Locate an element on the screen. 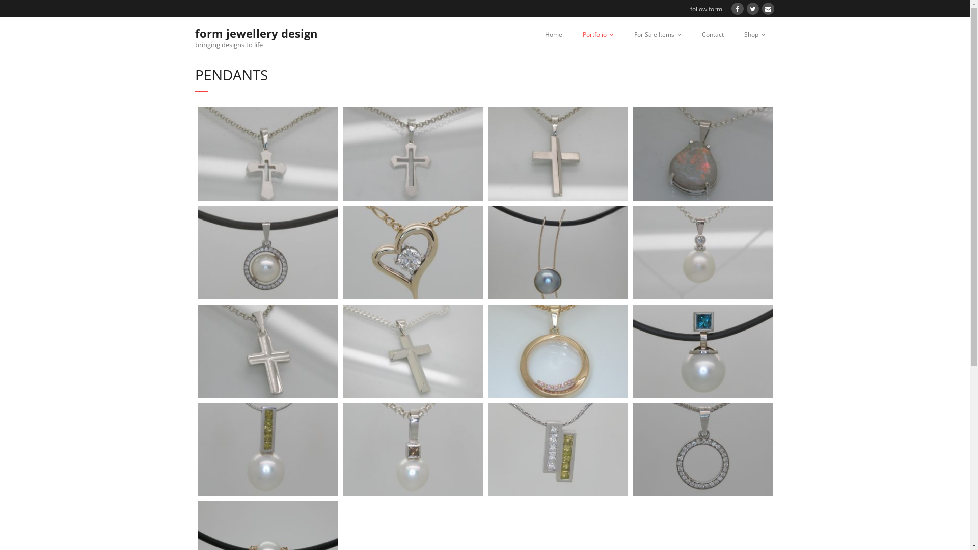 This screenshot has width=978, height=550. PYRAMID CROSS is located at coordinates (273, 335).